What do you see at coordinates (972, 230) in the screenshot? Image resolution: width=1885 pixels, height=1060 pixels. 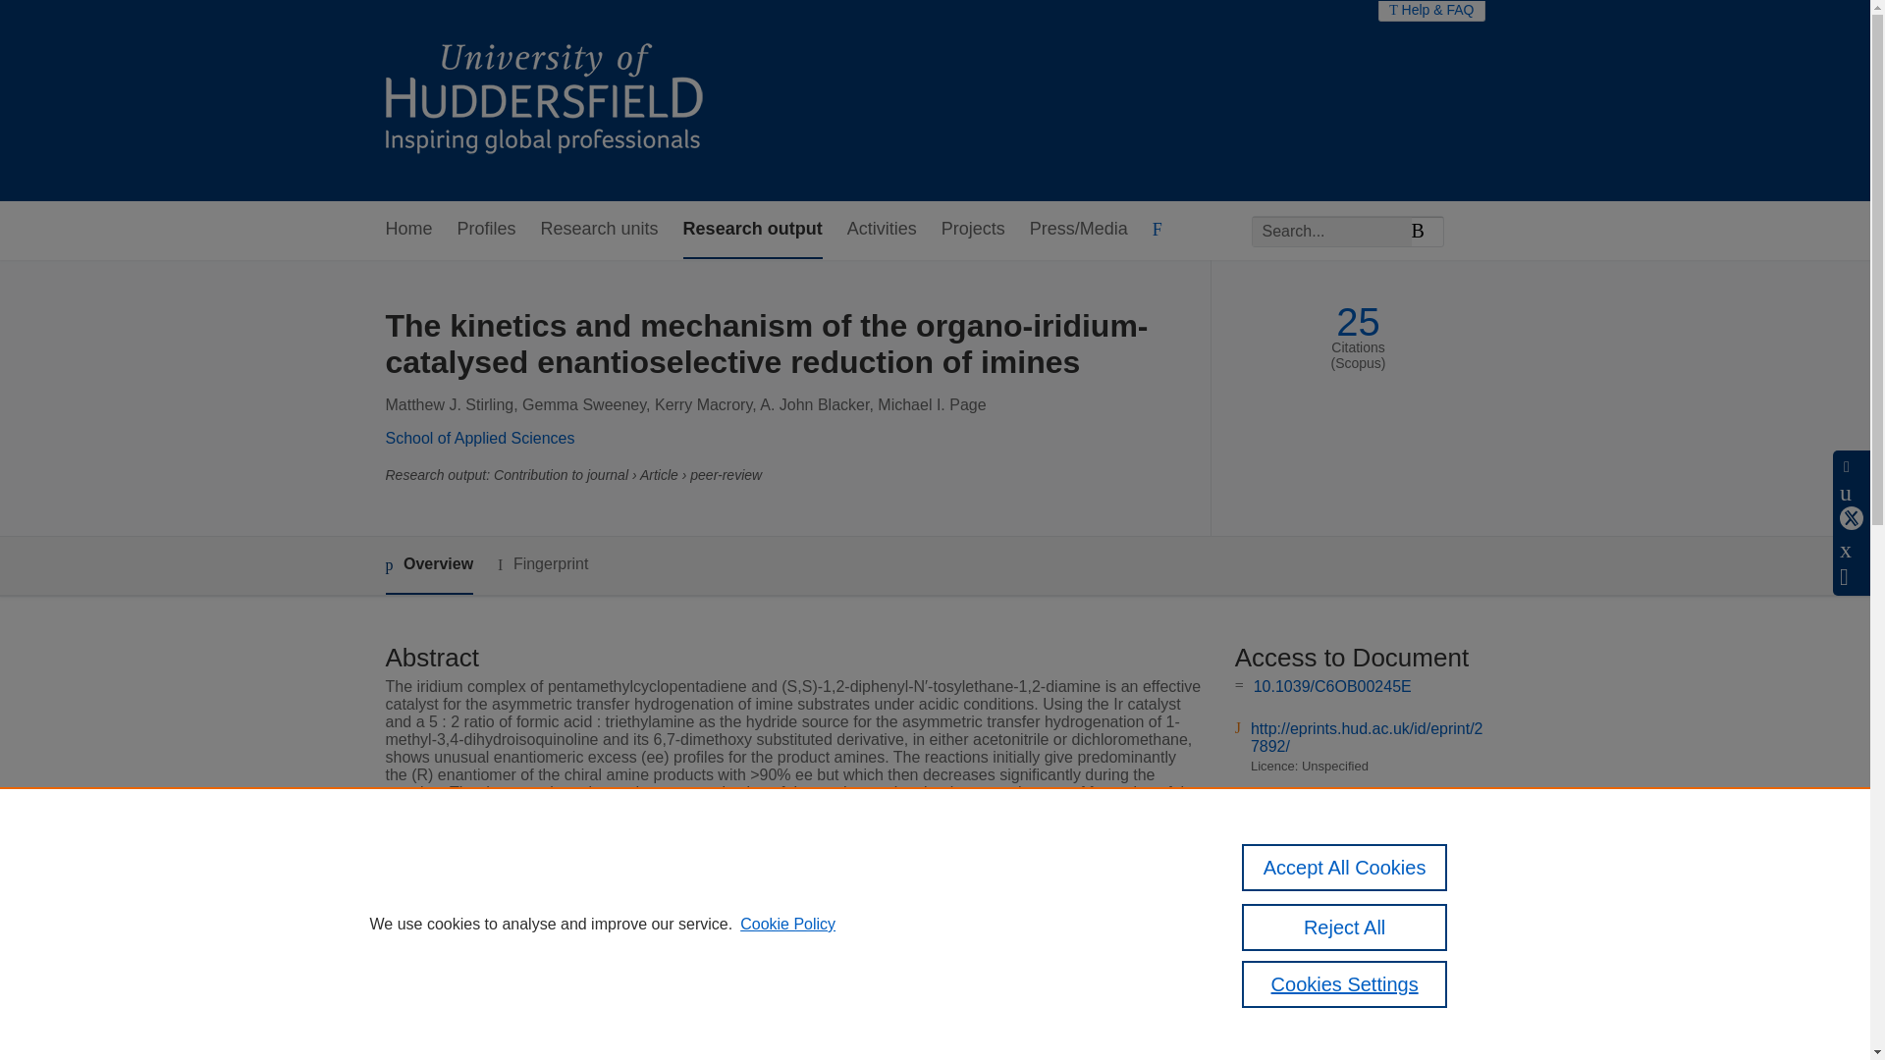 I see `Projects` at bounding box center [972, 230].